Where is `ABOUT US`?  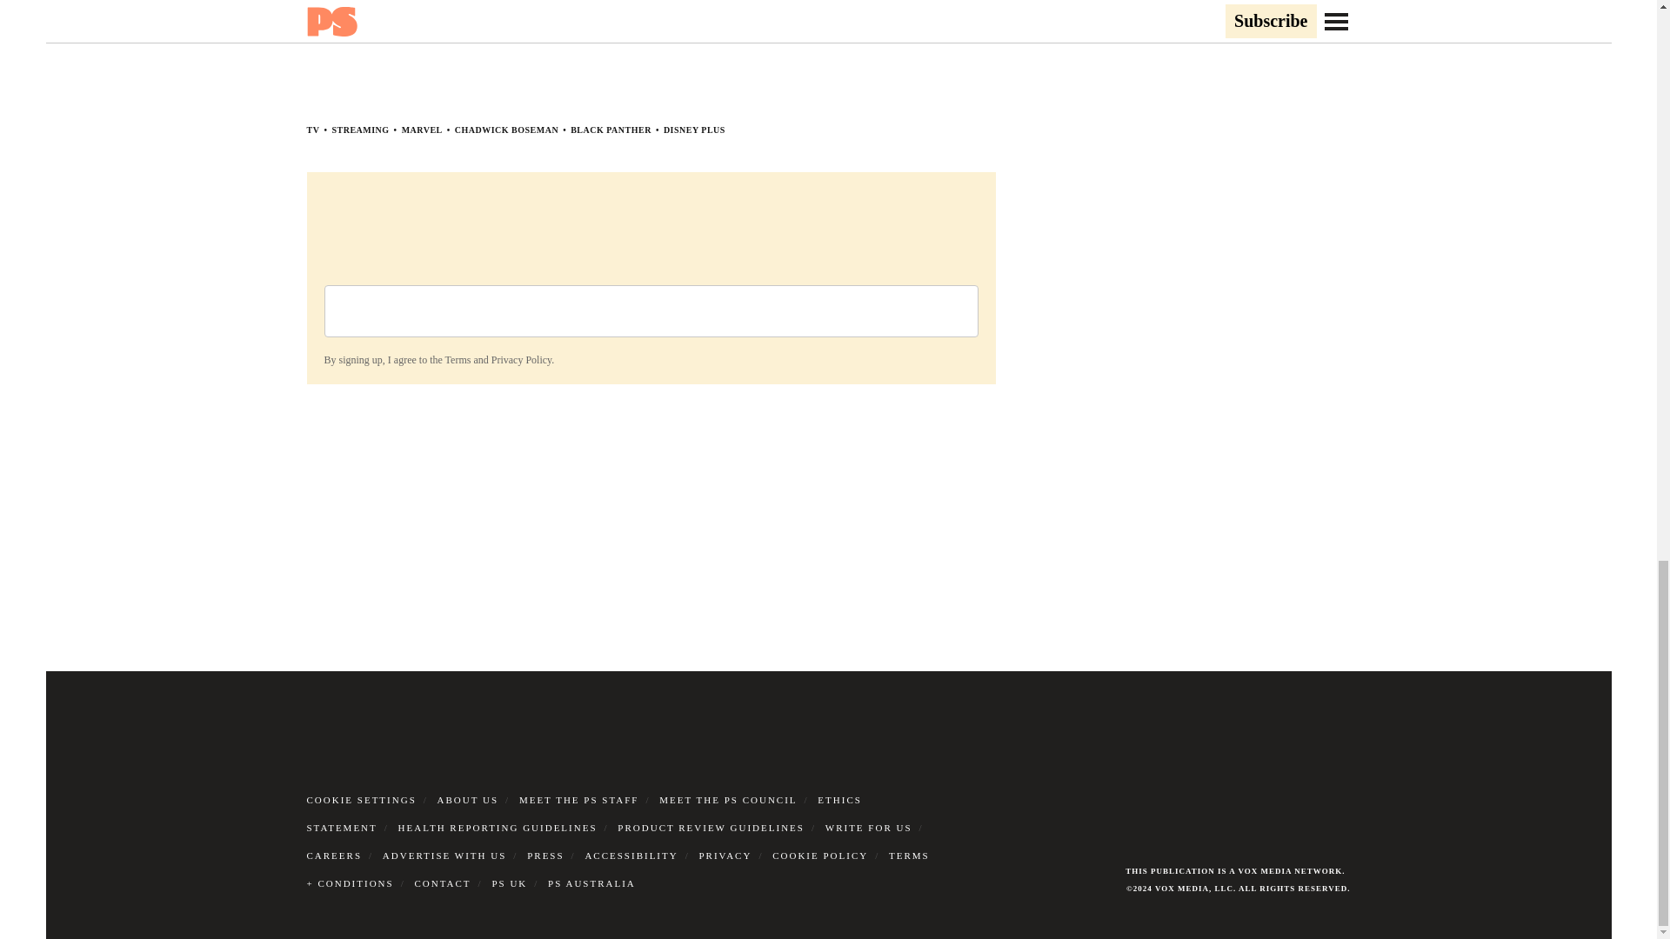
ABOUT US is located at coordinates (468, 799).